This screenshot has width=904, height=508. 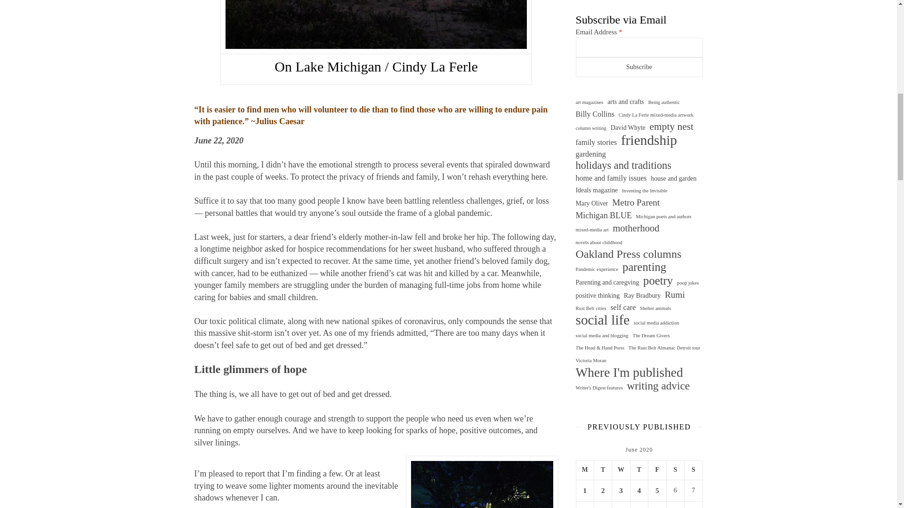 What do you see at coordinates (693, 470) in the screenshot?
I see `Sunday` at bounding box center [693, 470].